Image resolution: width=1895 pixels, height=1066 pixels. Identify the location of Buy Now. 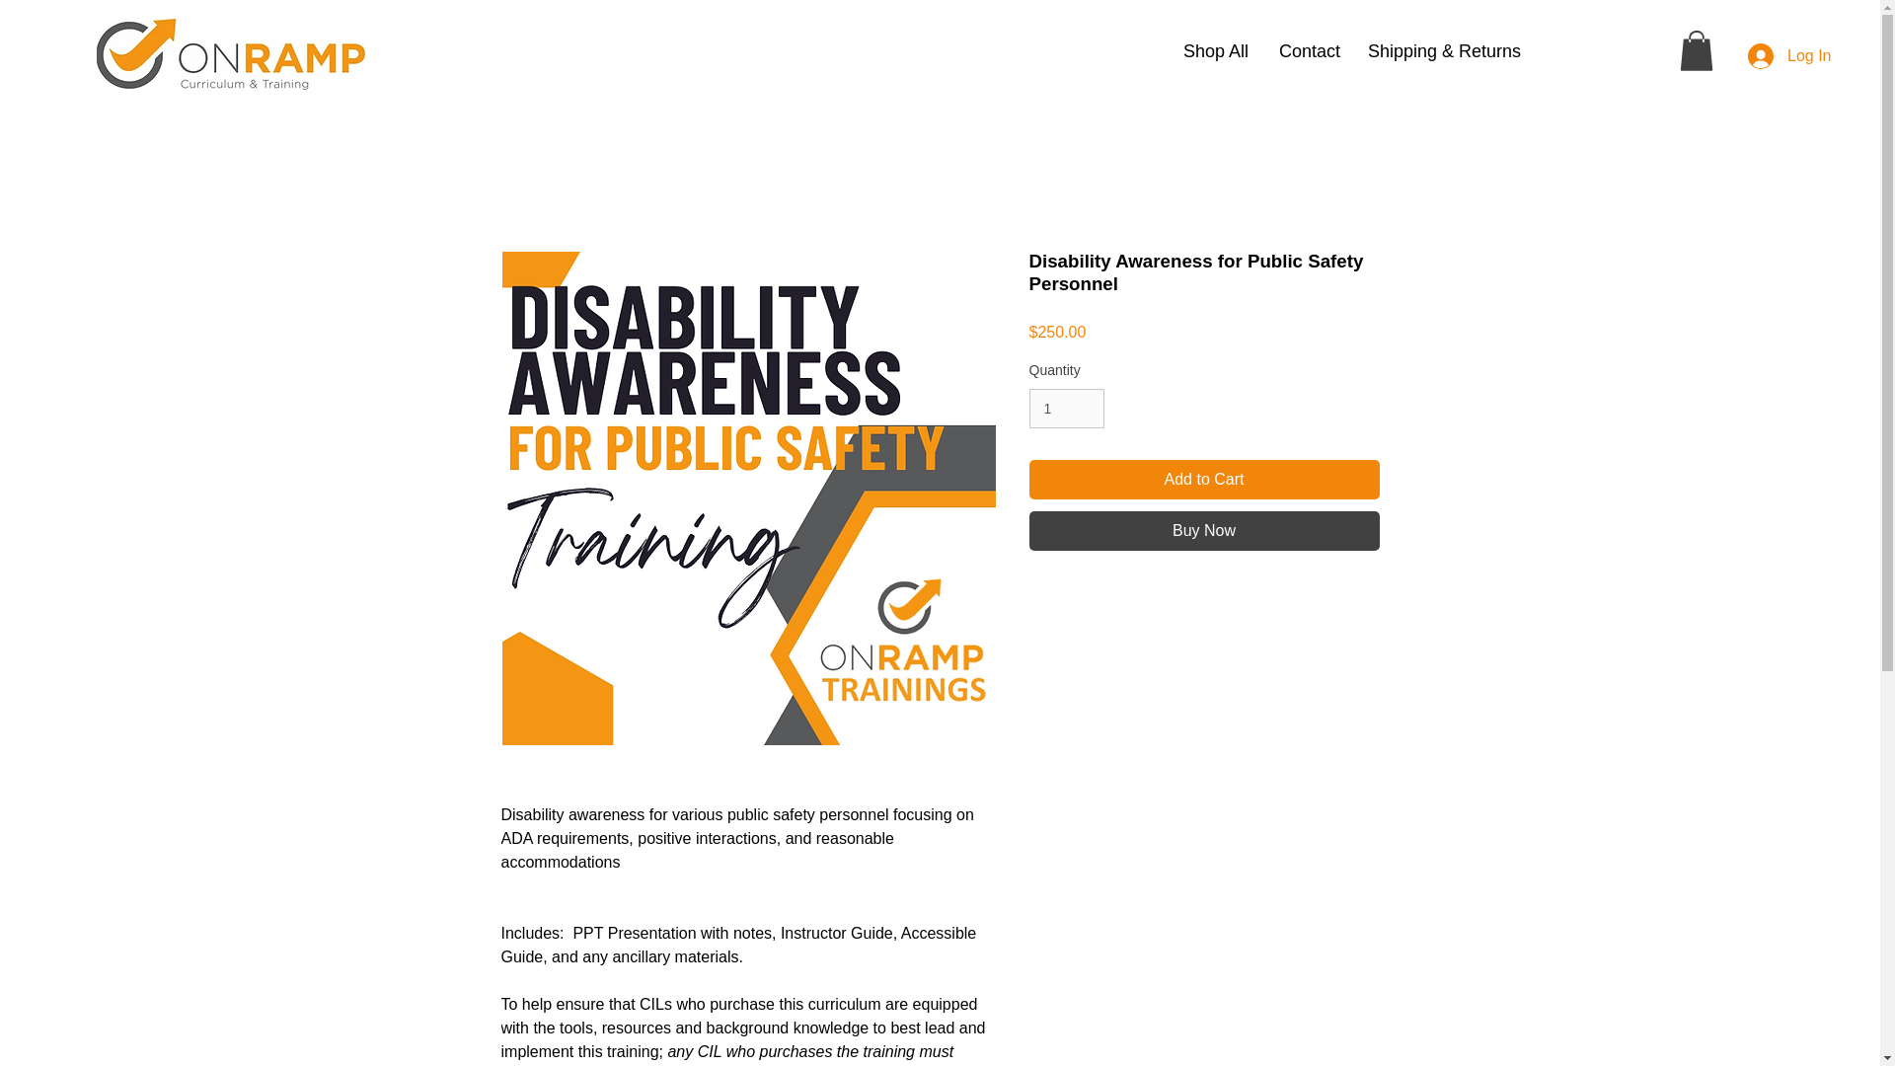
(1204, 531).